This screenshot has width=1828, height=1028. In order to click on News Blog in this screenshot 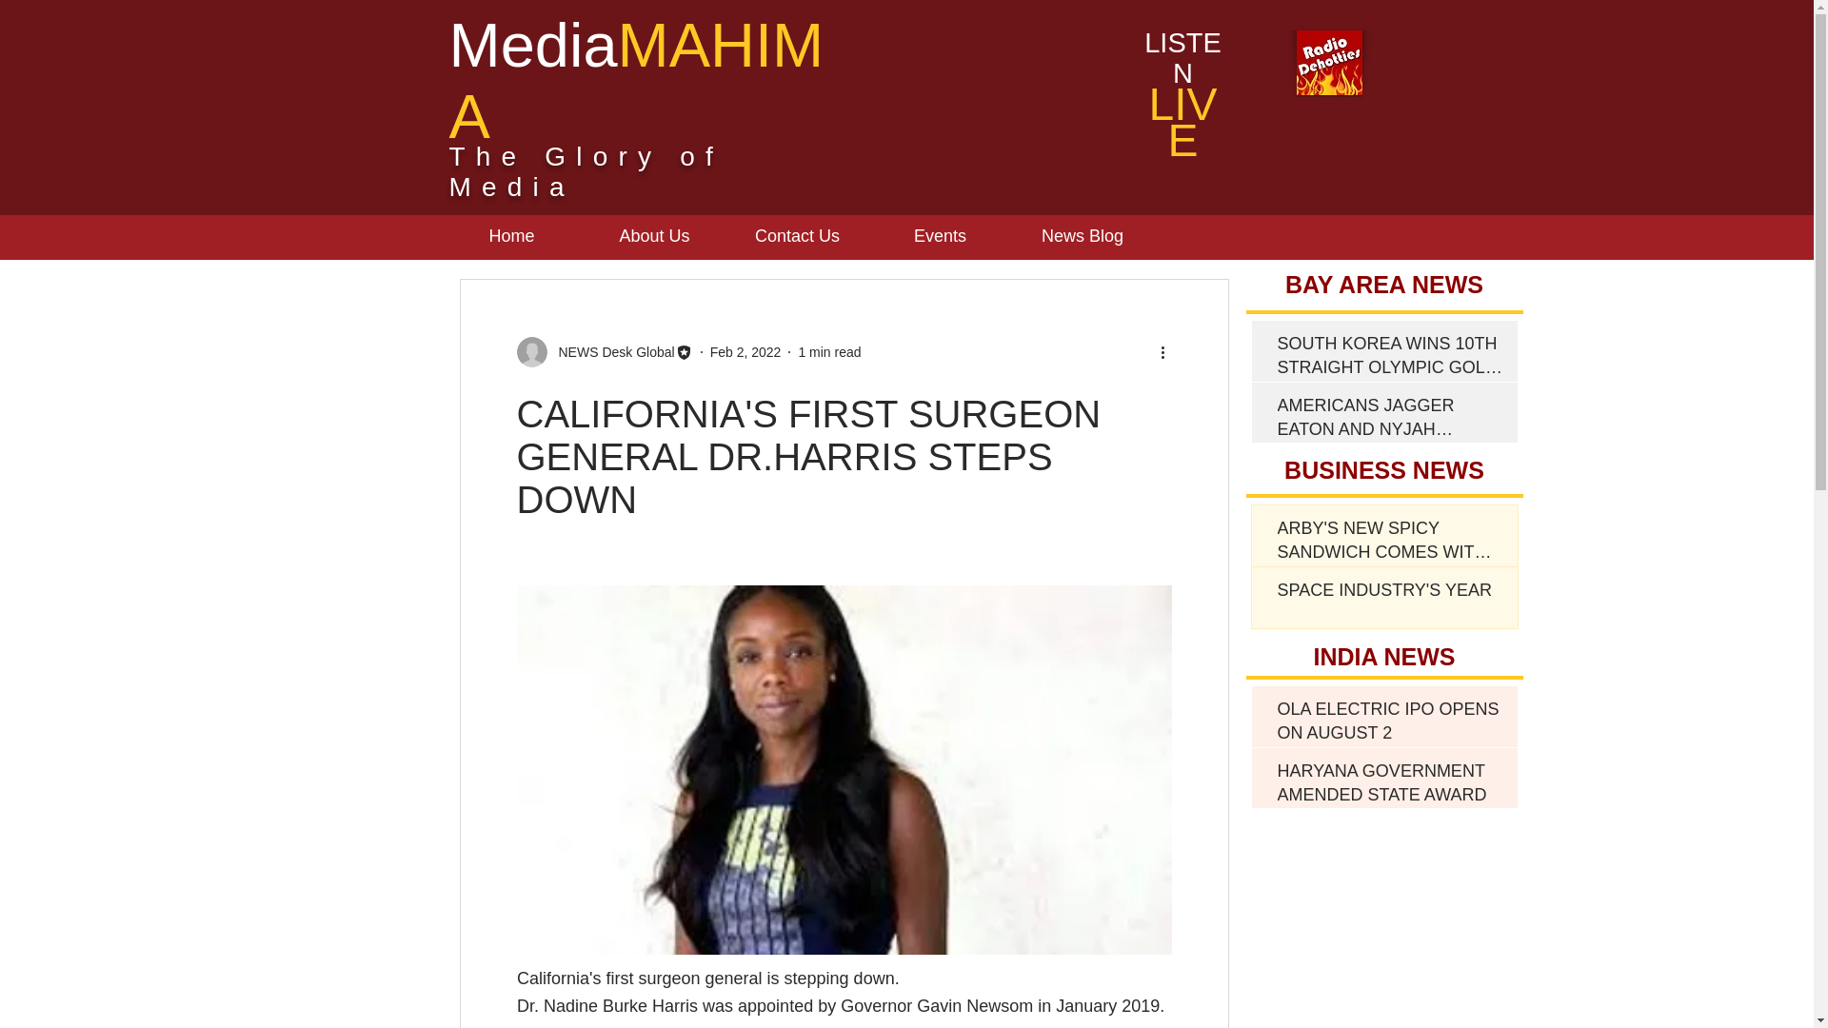, I will do `click(1082, 236)`.